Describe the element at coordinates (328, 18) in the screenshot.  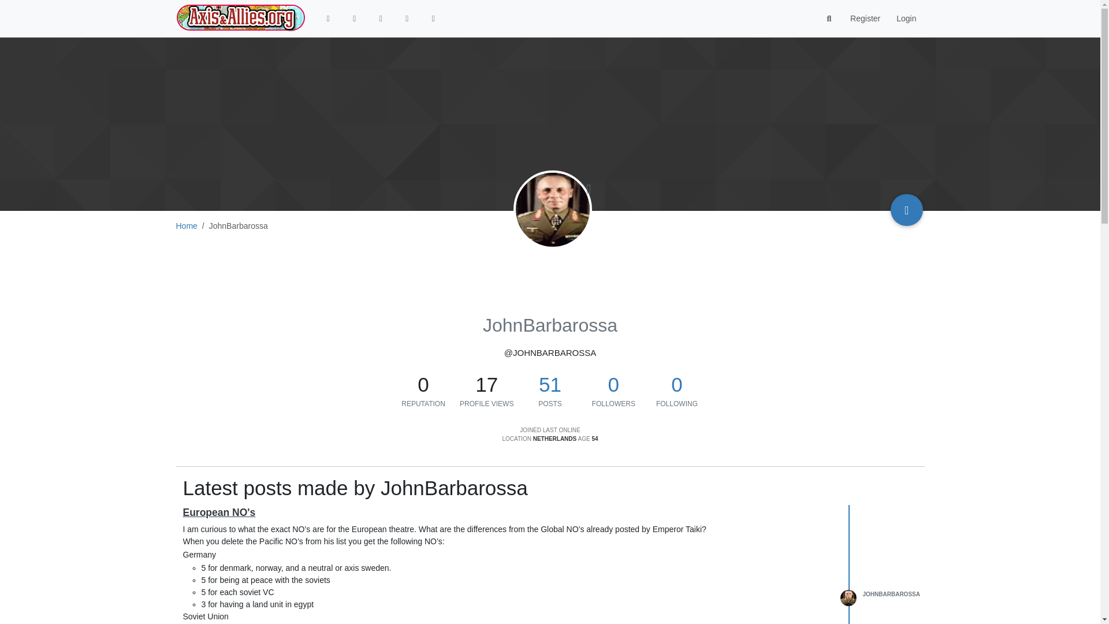
I see `Home` at that location.